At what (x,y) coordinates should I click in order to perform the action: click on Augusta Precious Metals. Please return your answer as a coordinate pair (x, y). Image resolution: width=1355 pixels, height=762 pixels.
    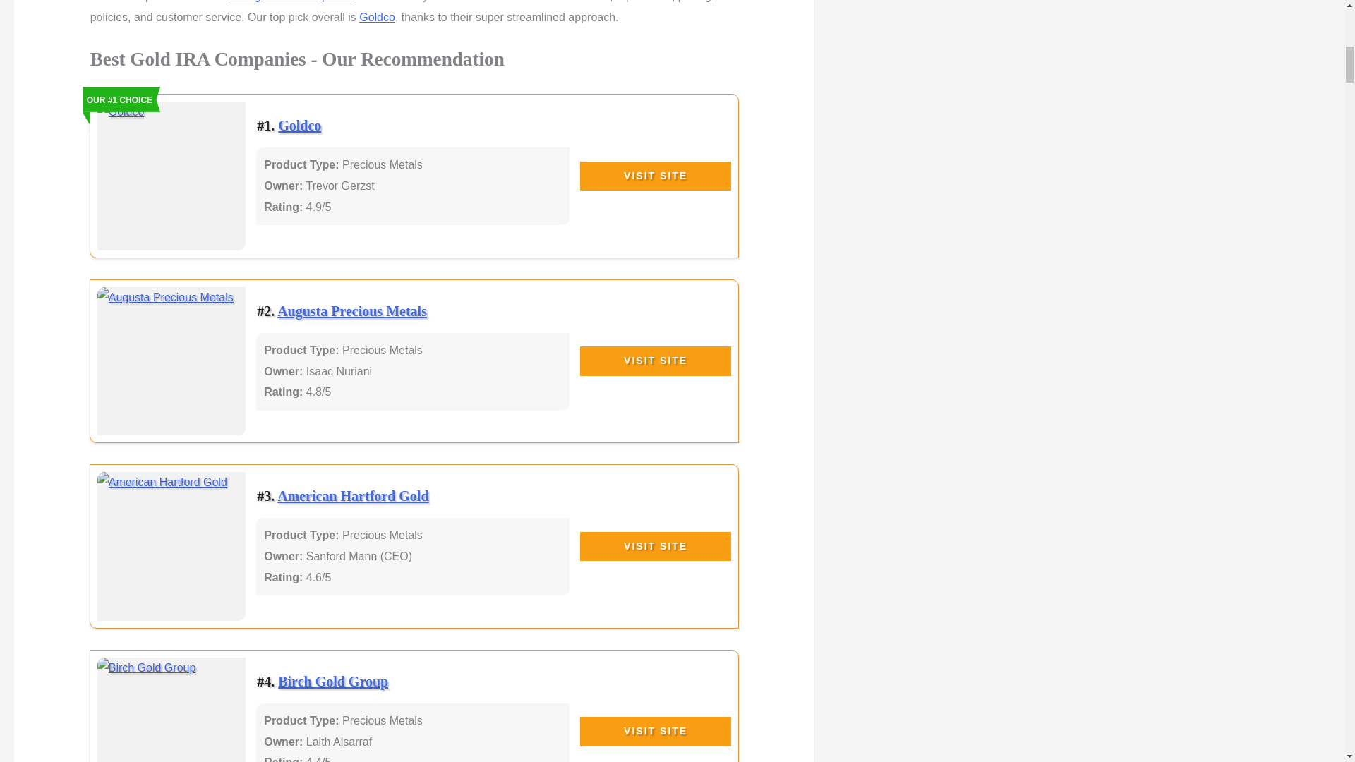
    Looking at the image, I should click on (172, 361).